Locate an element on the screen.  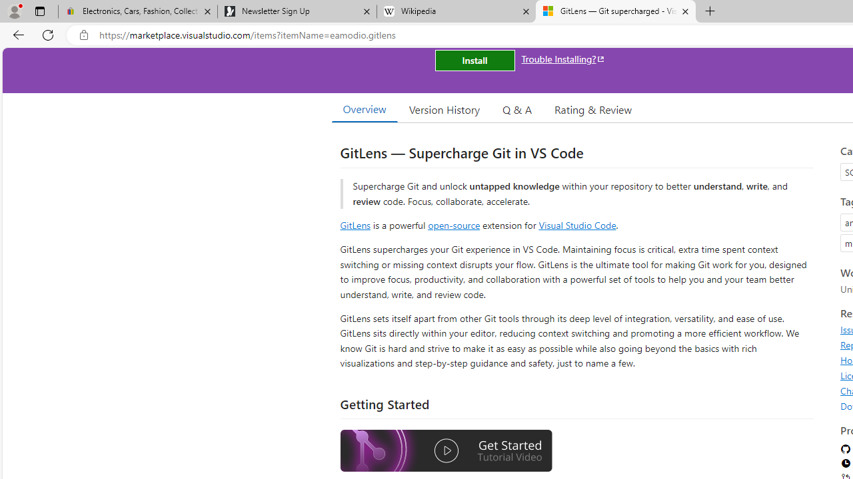
Overview is located at coordinates (364, 109).